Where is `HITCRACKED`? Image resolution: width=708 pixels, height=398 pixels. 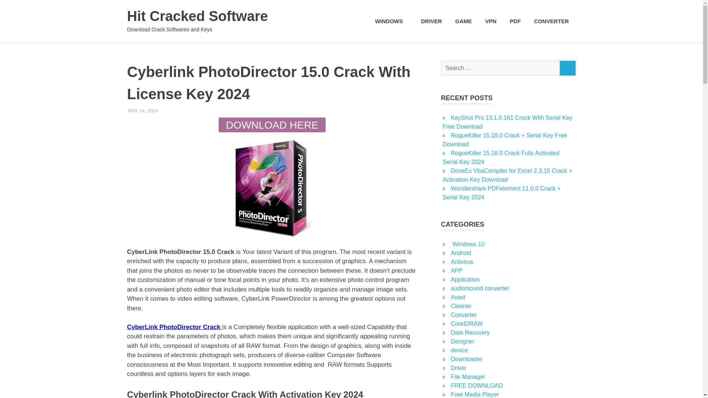 HITCRACKED is located at coordinates (173, 111).